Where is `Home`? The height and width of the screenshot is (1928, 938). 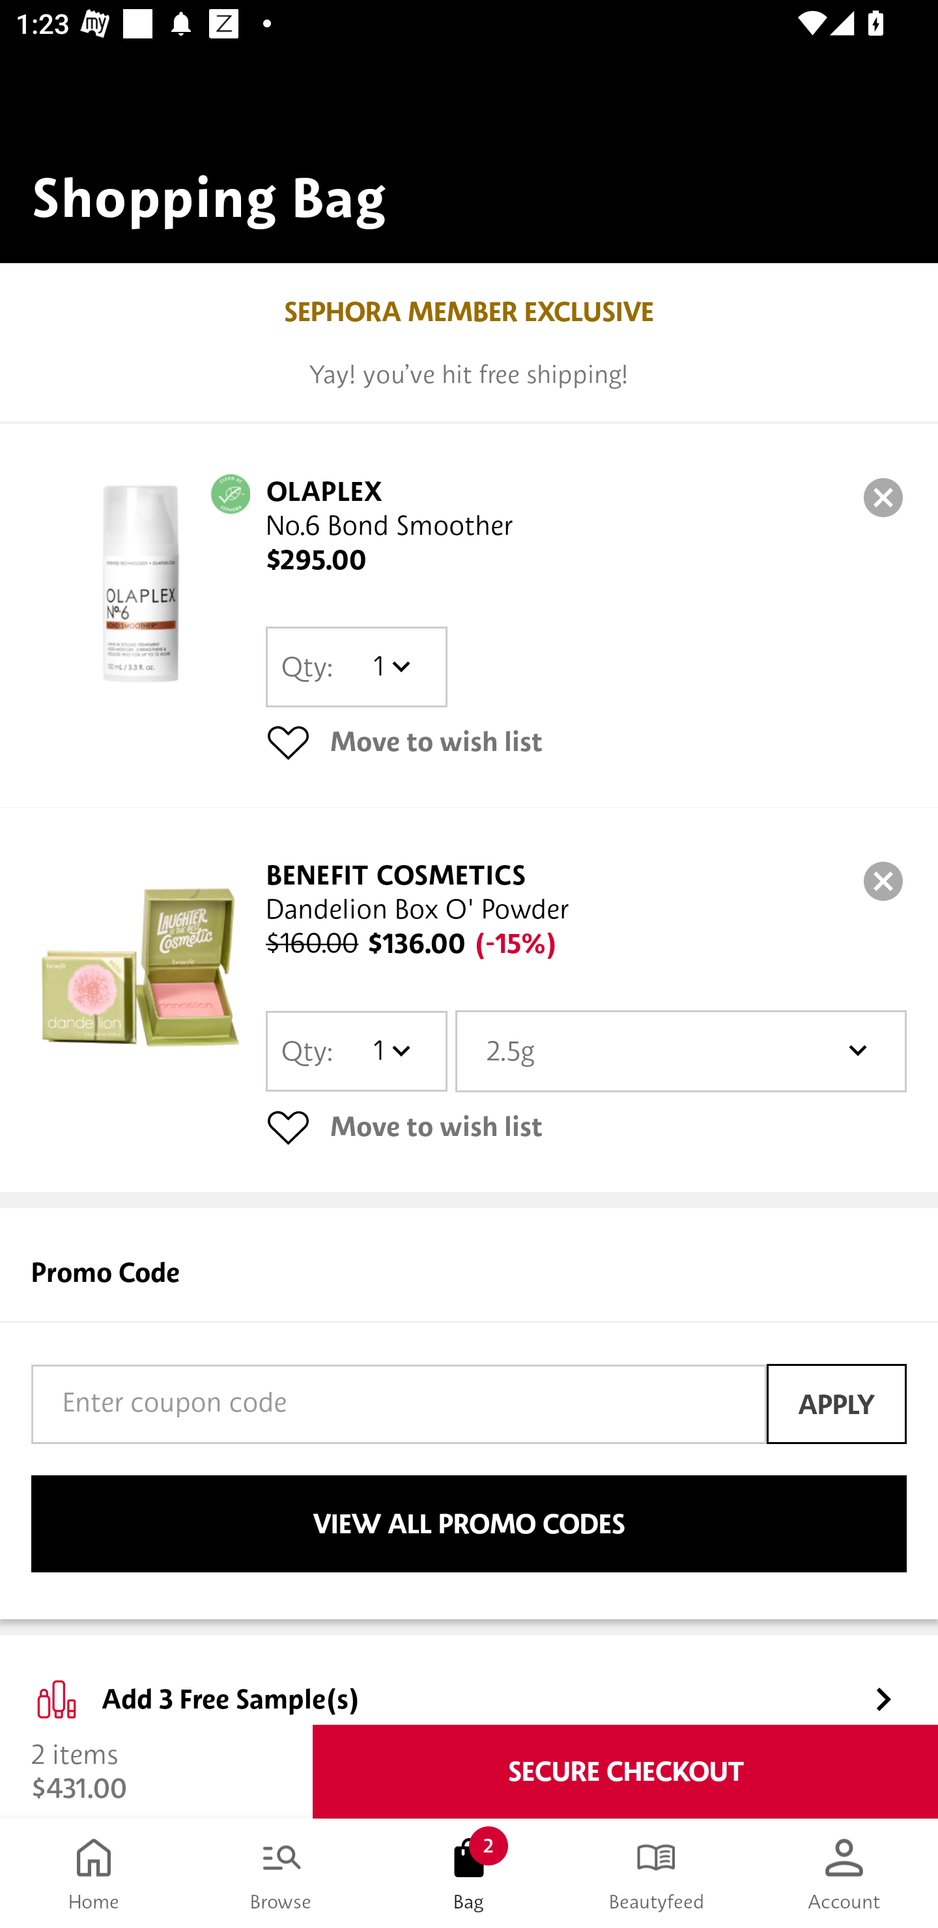 Home is located at coordinates (94, 1873).